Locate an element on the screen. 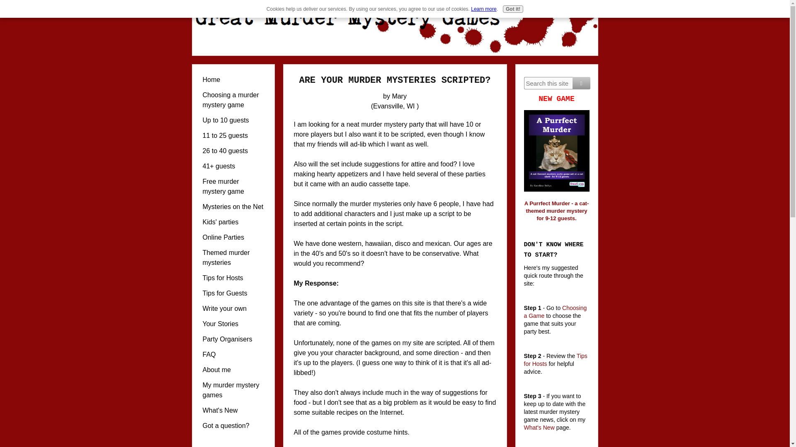 Image resolution: width=796 pixels, height=447 pixels. Kids' parties is located at coordinates (233, 222).